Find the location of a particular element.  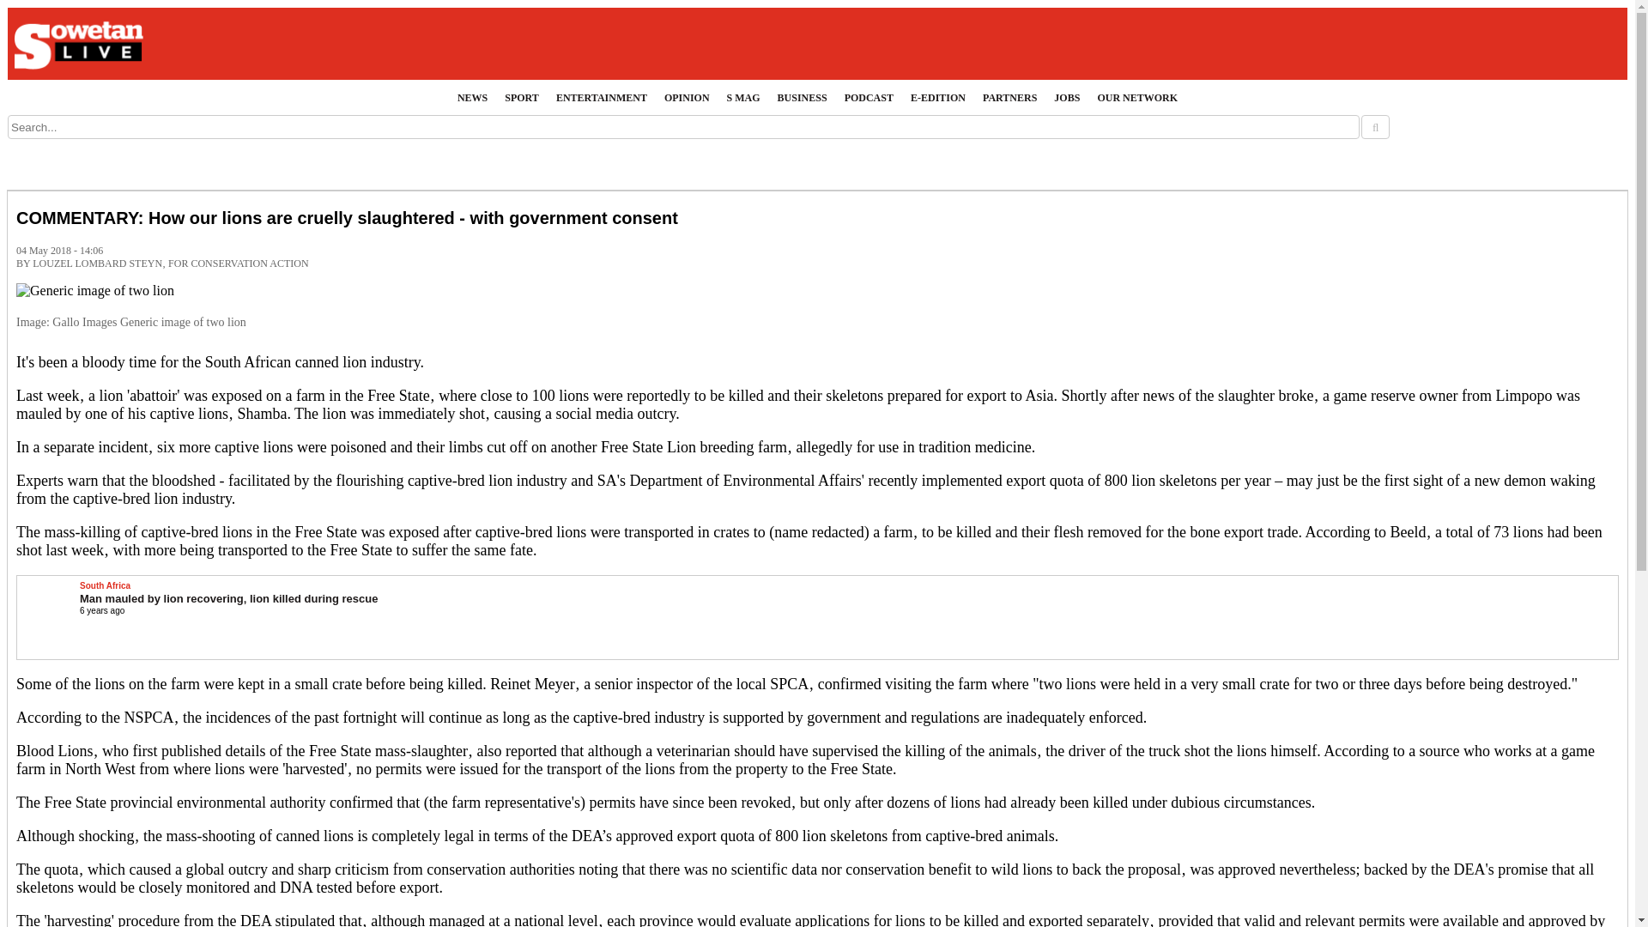

PARTNERS is located at coordinates (1009, 98).